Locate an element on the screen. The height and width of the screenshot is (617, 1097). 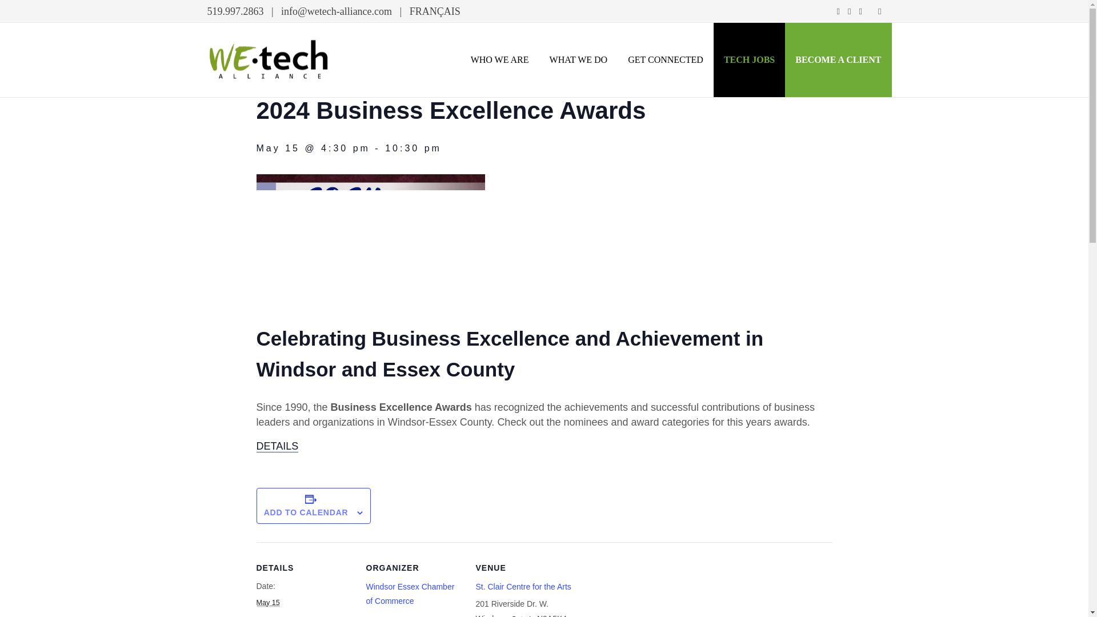
Site logo is located at coordinates (269, 59).